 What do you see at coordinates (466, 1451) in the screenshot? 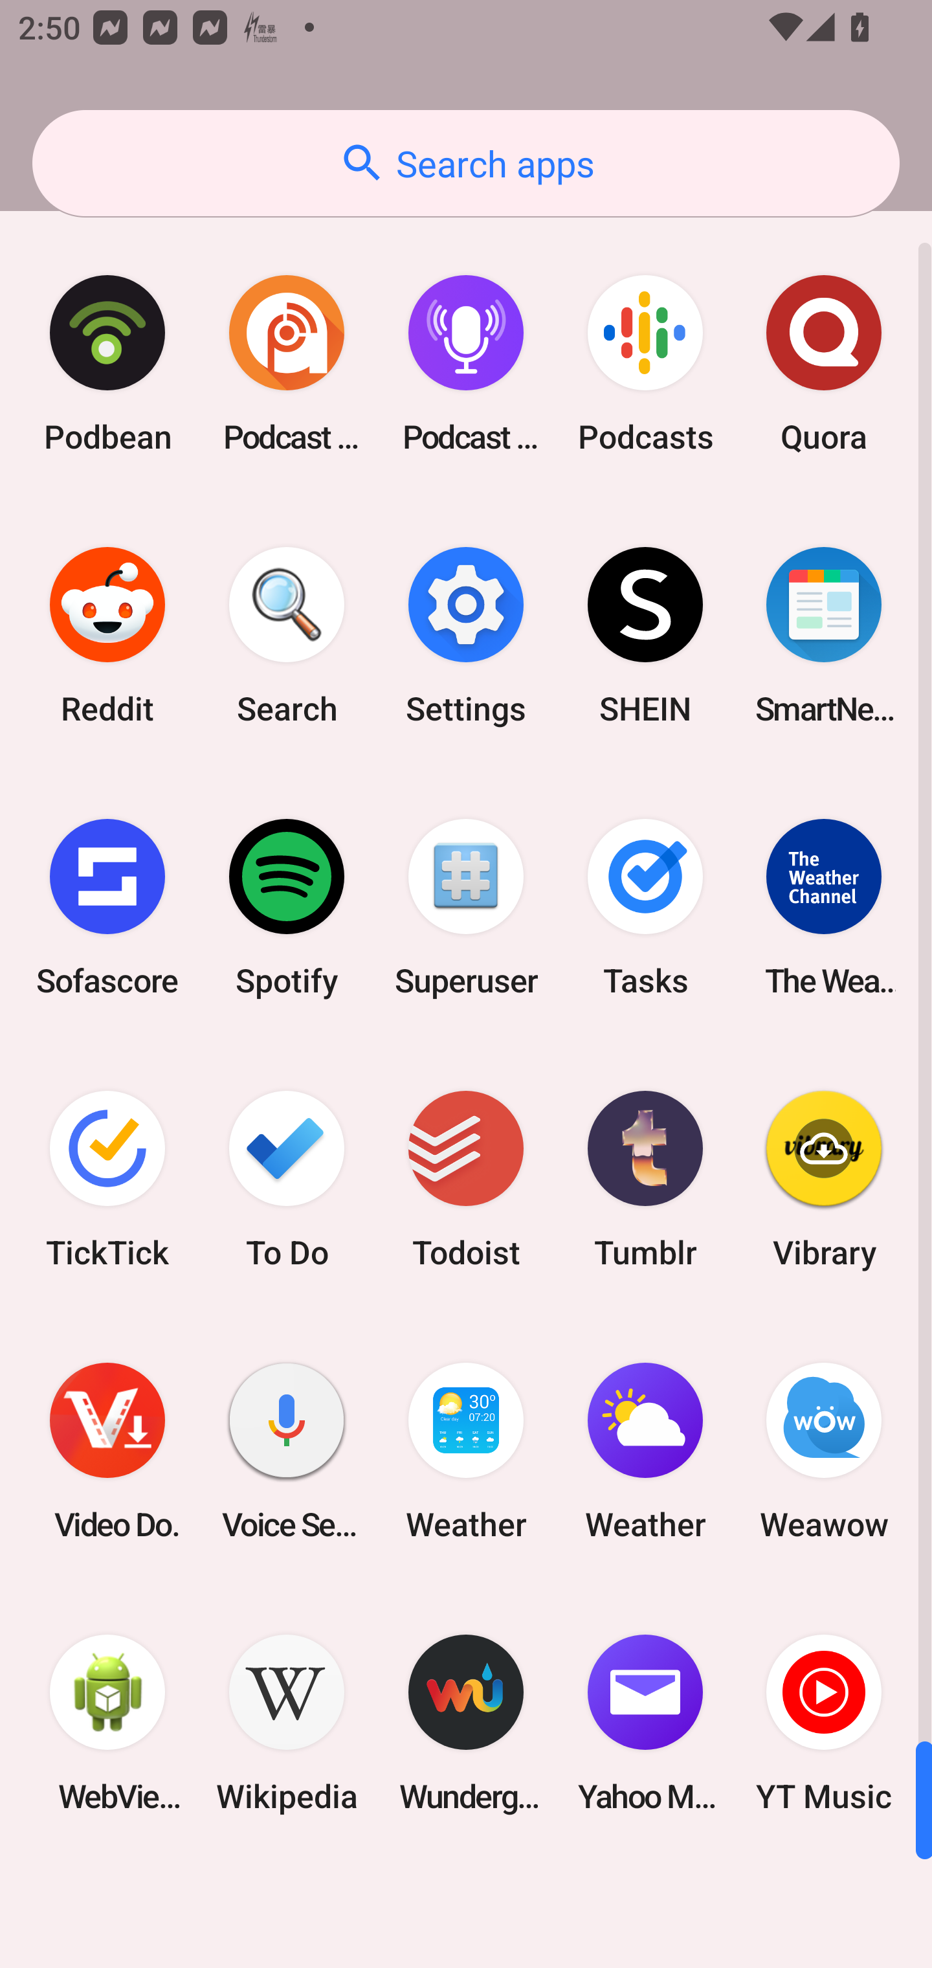
I see `Weather` at bounding box center [466, 1451].